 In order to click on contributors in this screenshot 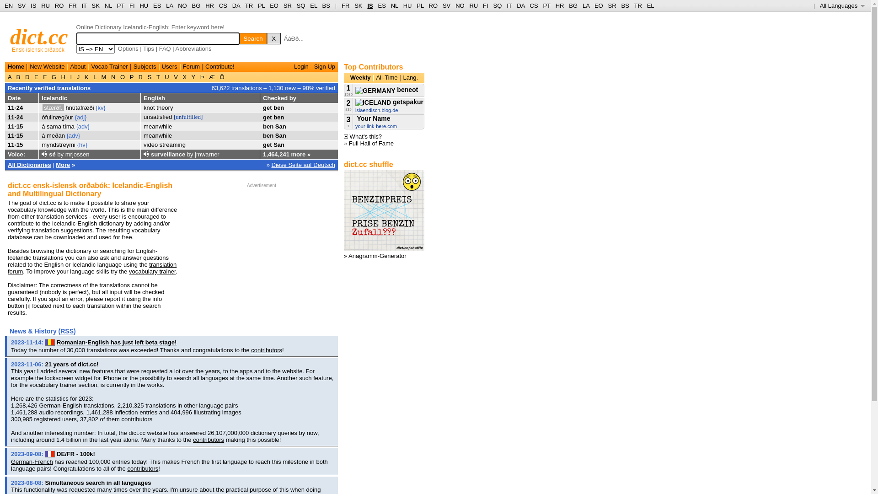, I will do `click(209, 440)`.